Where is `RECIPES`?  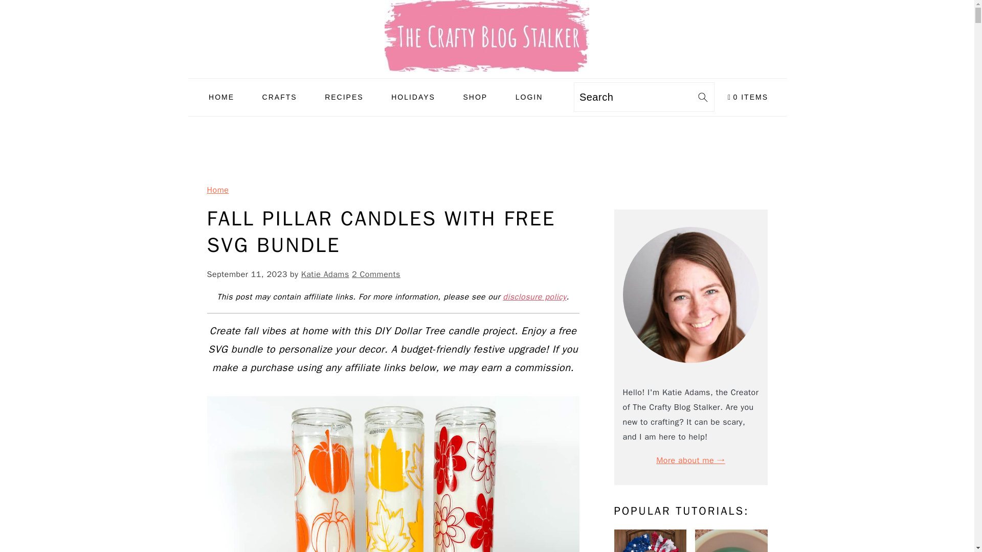 RECIPES is located at coordinates (344, 97).